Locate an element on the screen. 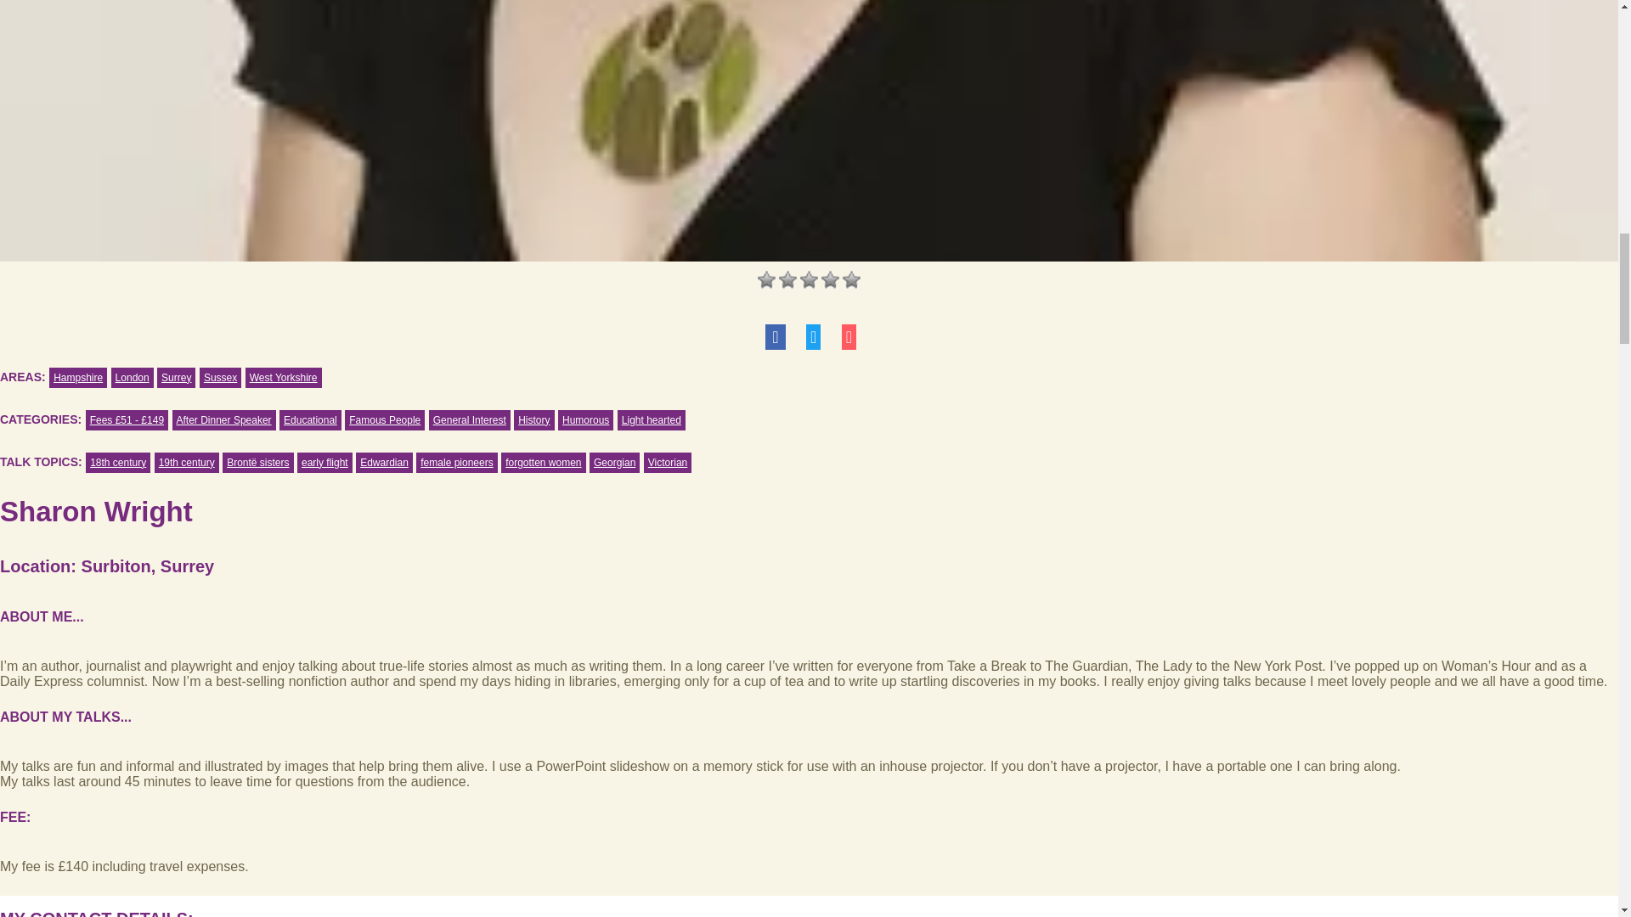 The width and height of the screenshot is (1631, 917). 0 votes, average: 0.00 out of 5 is located at coordinates (831, 279).